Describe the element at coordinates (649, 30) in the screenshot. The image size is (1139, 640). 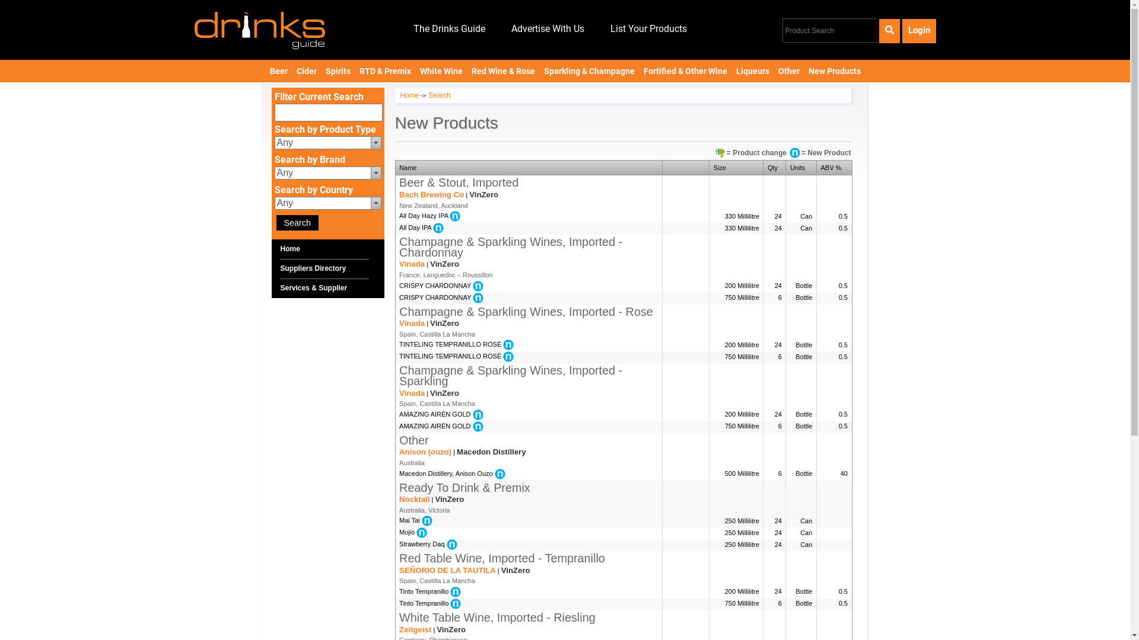
I see `List Your Products` at that location.